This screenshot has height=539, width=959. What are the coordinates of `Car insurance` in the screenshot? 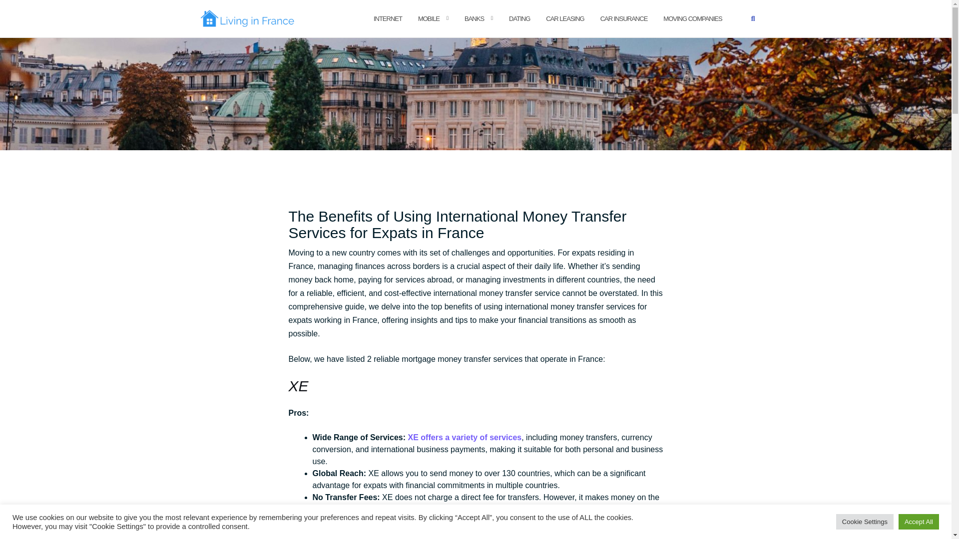 It's located at (624, 19).